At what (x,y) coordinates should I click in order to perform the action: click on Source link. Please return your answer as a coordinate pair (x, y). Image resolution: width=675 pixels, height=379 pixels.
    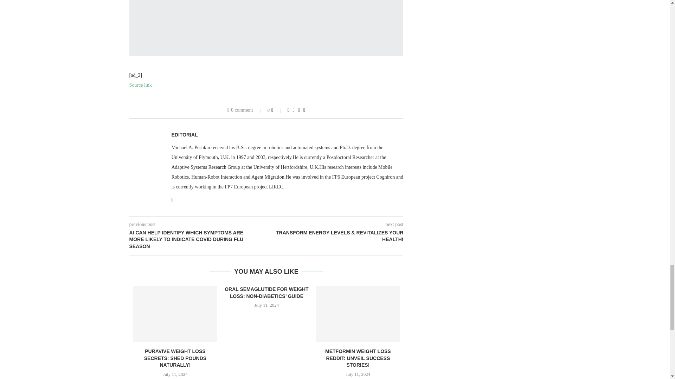
    Looking at the image, I should click on (141, 85).